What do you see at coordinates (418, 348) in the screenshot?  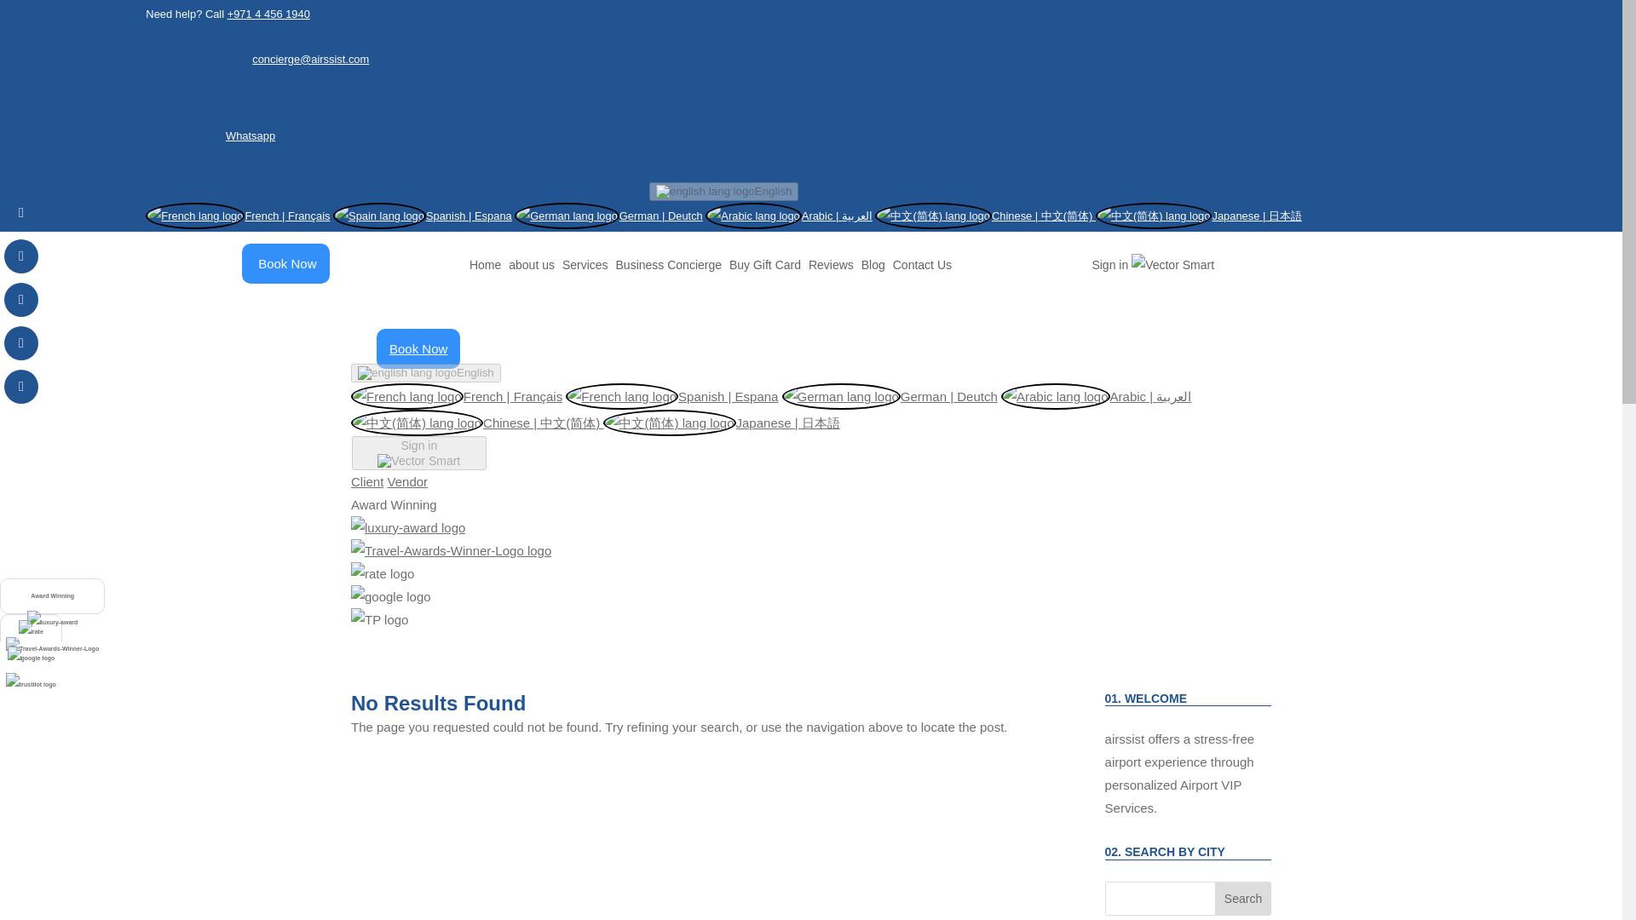 I see `Book Now` at bounding box center [418, 348].